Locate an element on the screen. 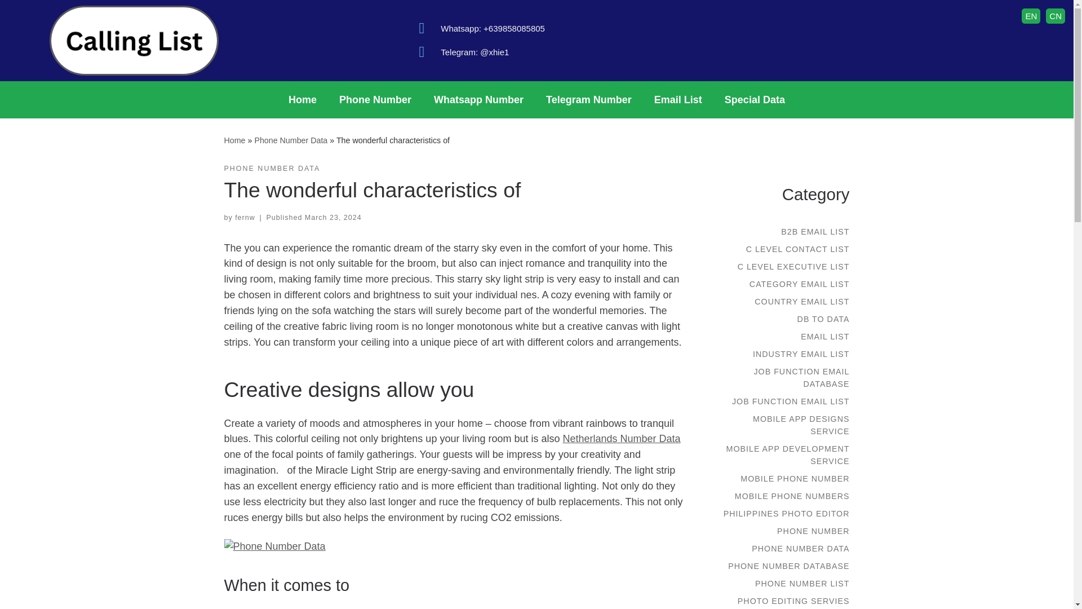 The height and width of the screenshot is (609, 1082). 9:10 am is located at coordinates (333, 218).